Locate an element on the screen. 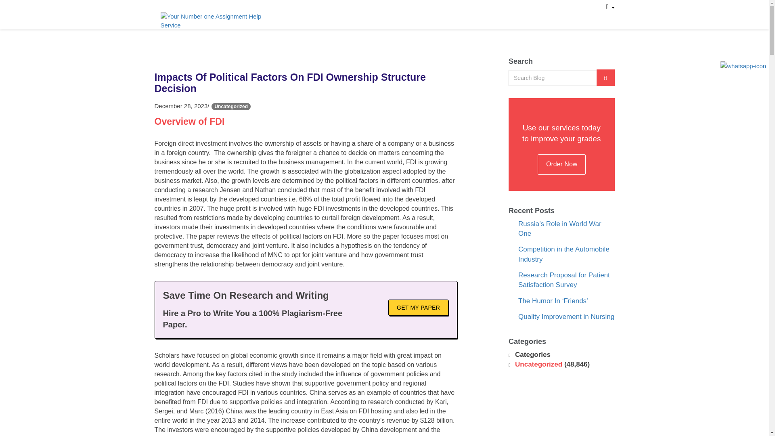  Order Now is located at coordinates (501, 10).